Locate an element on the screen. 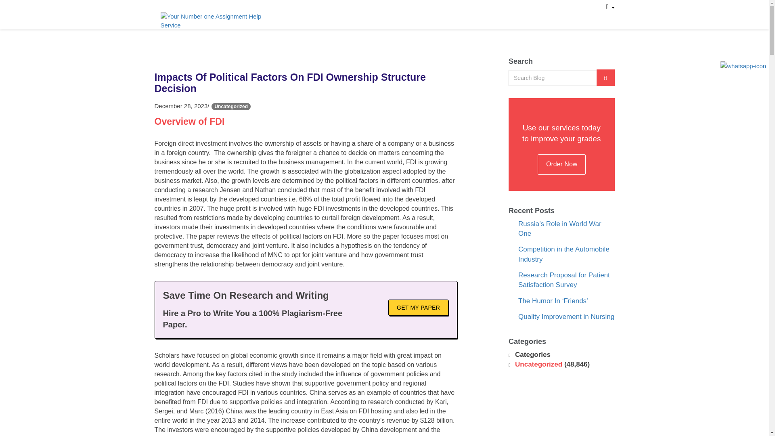  Order Now is located at coordinates (501, 10).